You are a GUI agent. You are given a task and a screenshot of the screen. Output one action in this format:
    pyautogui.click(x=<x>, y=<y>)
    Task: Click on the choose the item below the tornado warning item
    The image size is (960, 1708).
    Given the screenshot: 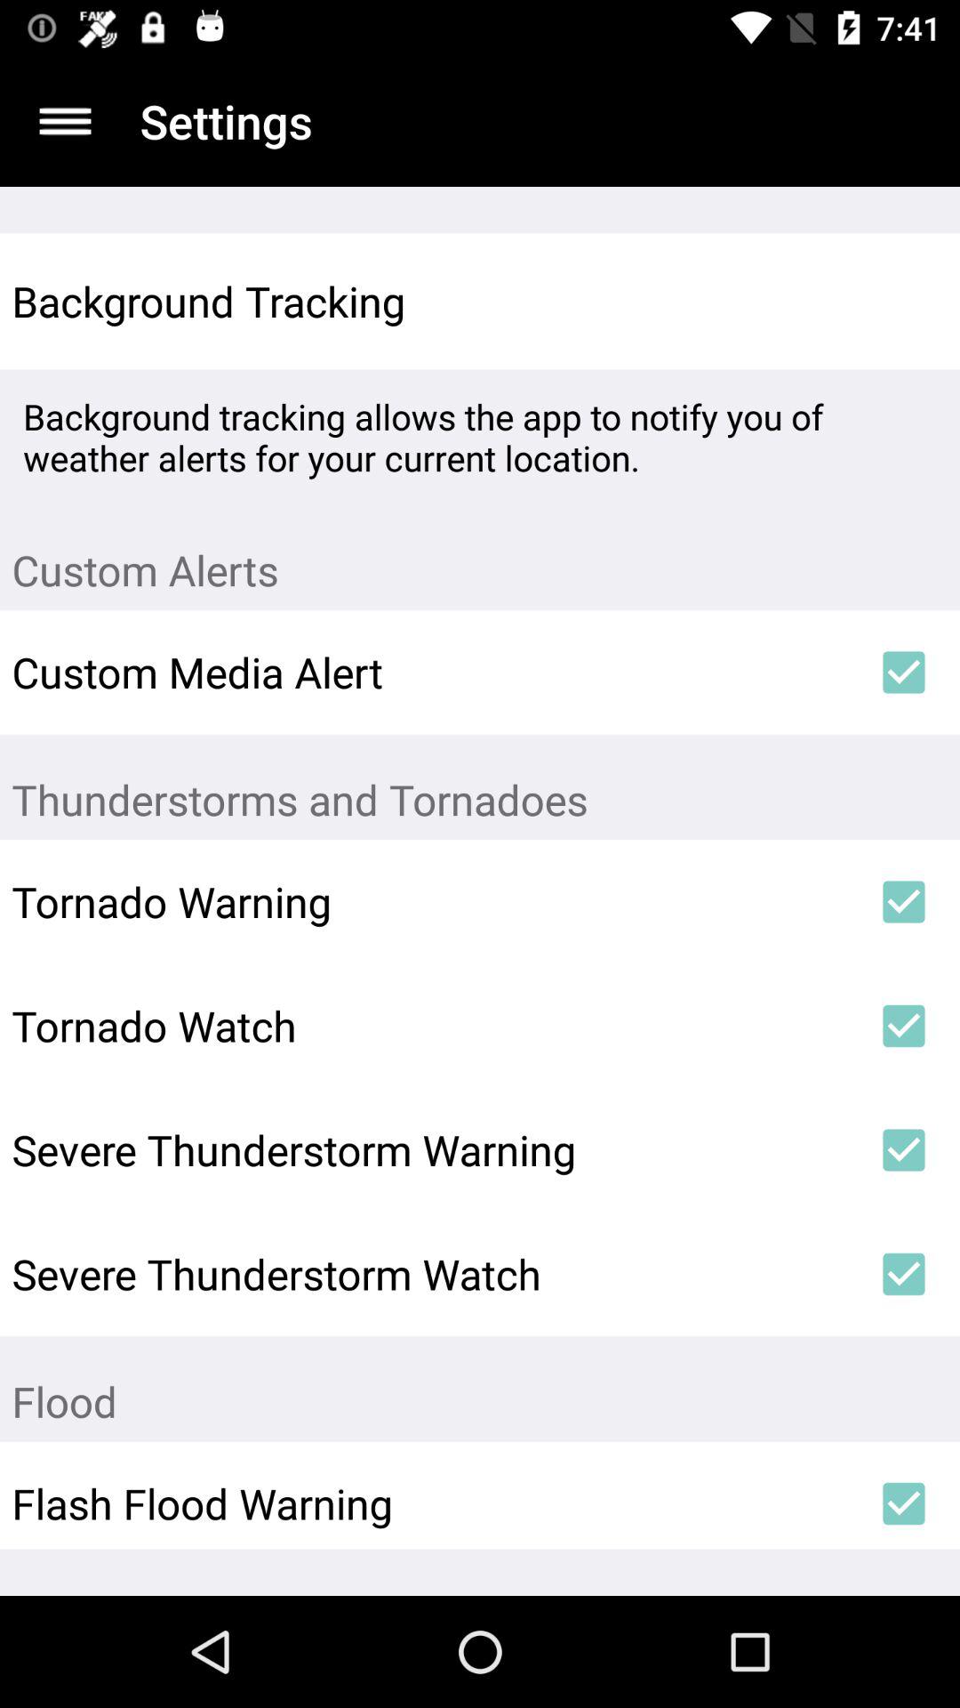 What is the action you would take?
    pyautogui.click(x=429, y=1026)
    